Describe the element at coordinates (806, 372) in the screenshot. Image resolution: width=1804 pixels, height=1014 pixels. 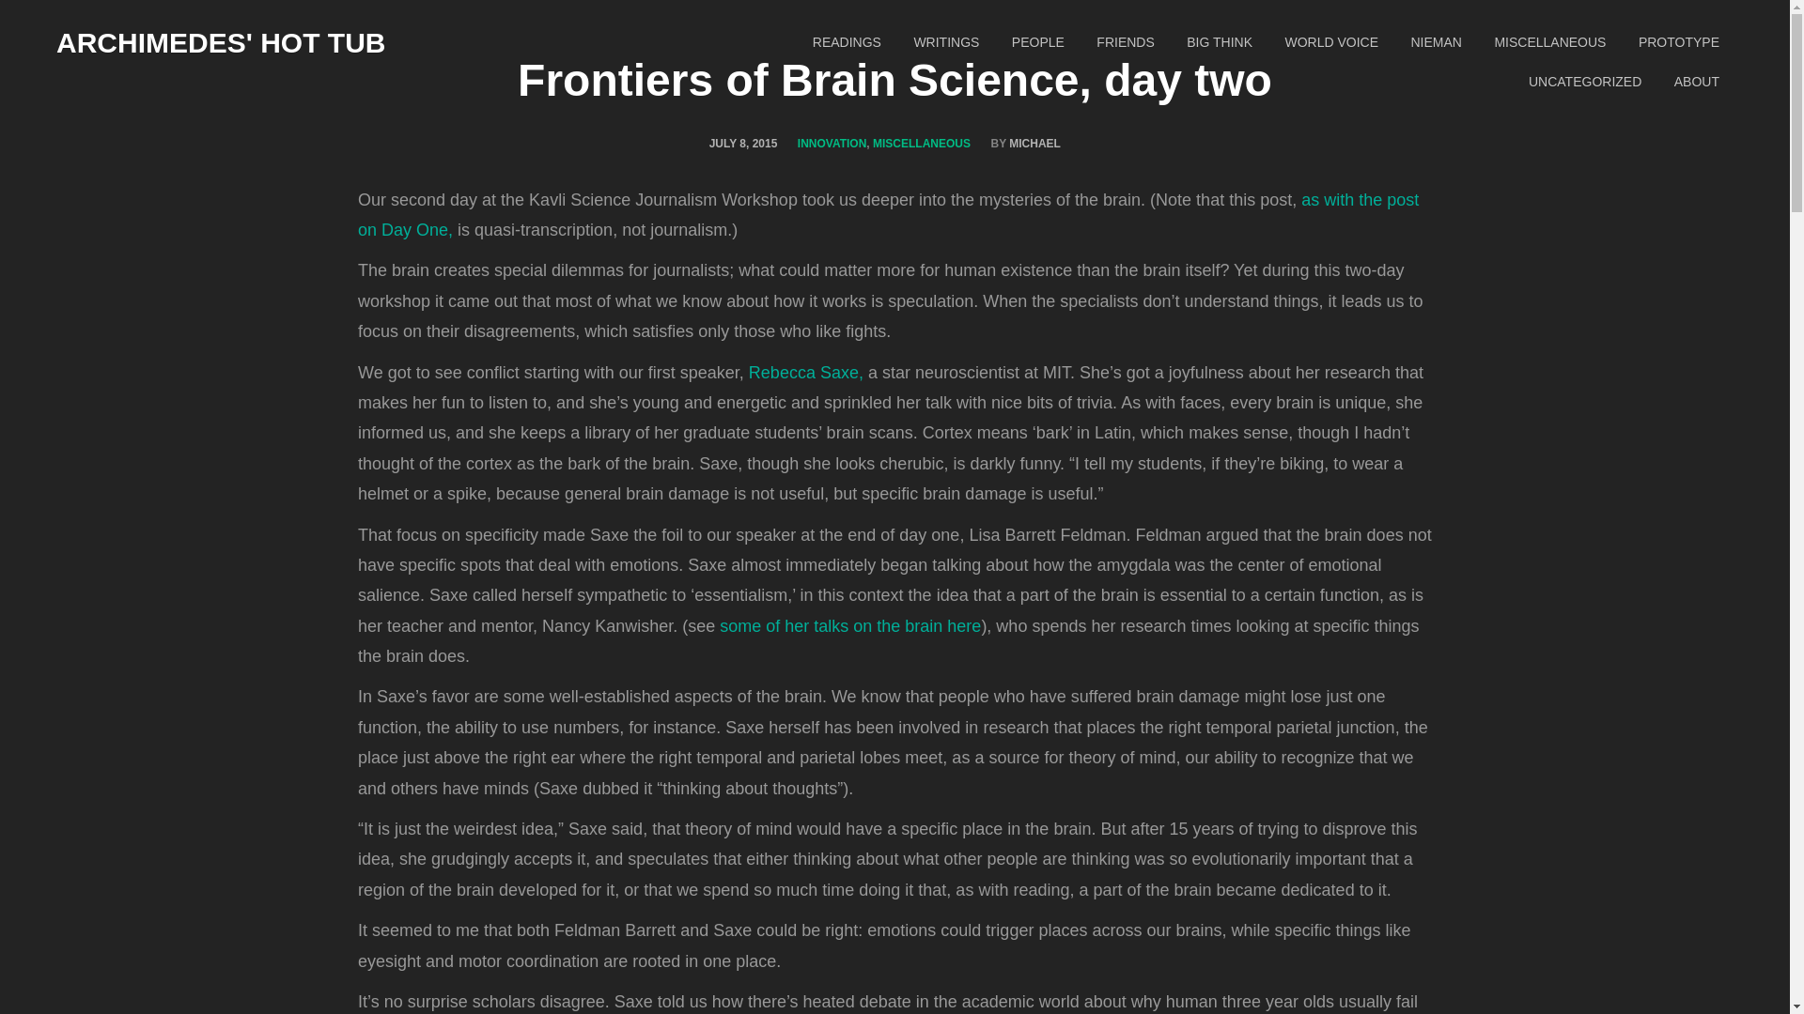
I see `Rebecca Saxe,` at that location.